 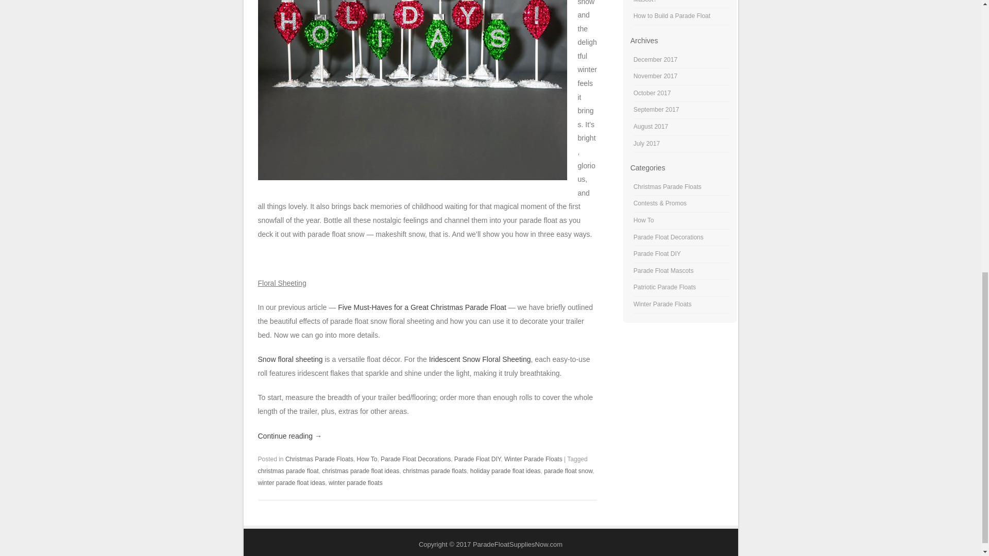 What do you see at coordinates (646, 144) in the screenshot?
I see `July 2017` at bounding box center [646, 144].